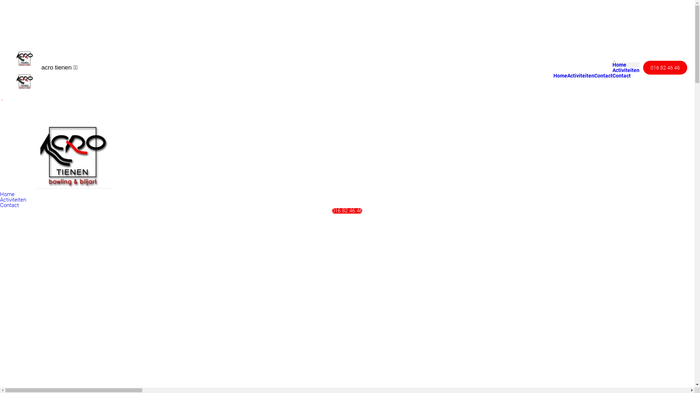 The width and height of the screenshot is (700, 393). What do you see at coordinates (626, 71) in the screenshot?
I see `Activiteiten` at bounding box center [626, 71].